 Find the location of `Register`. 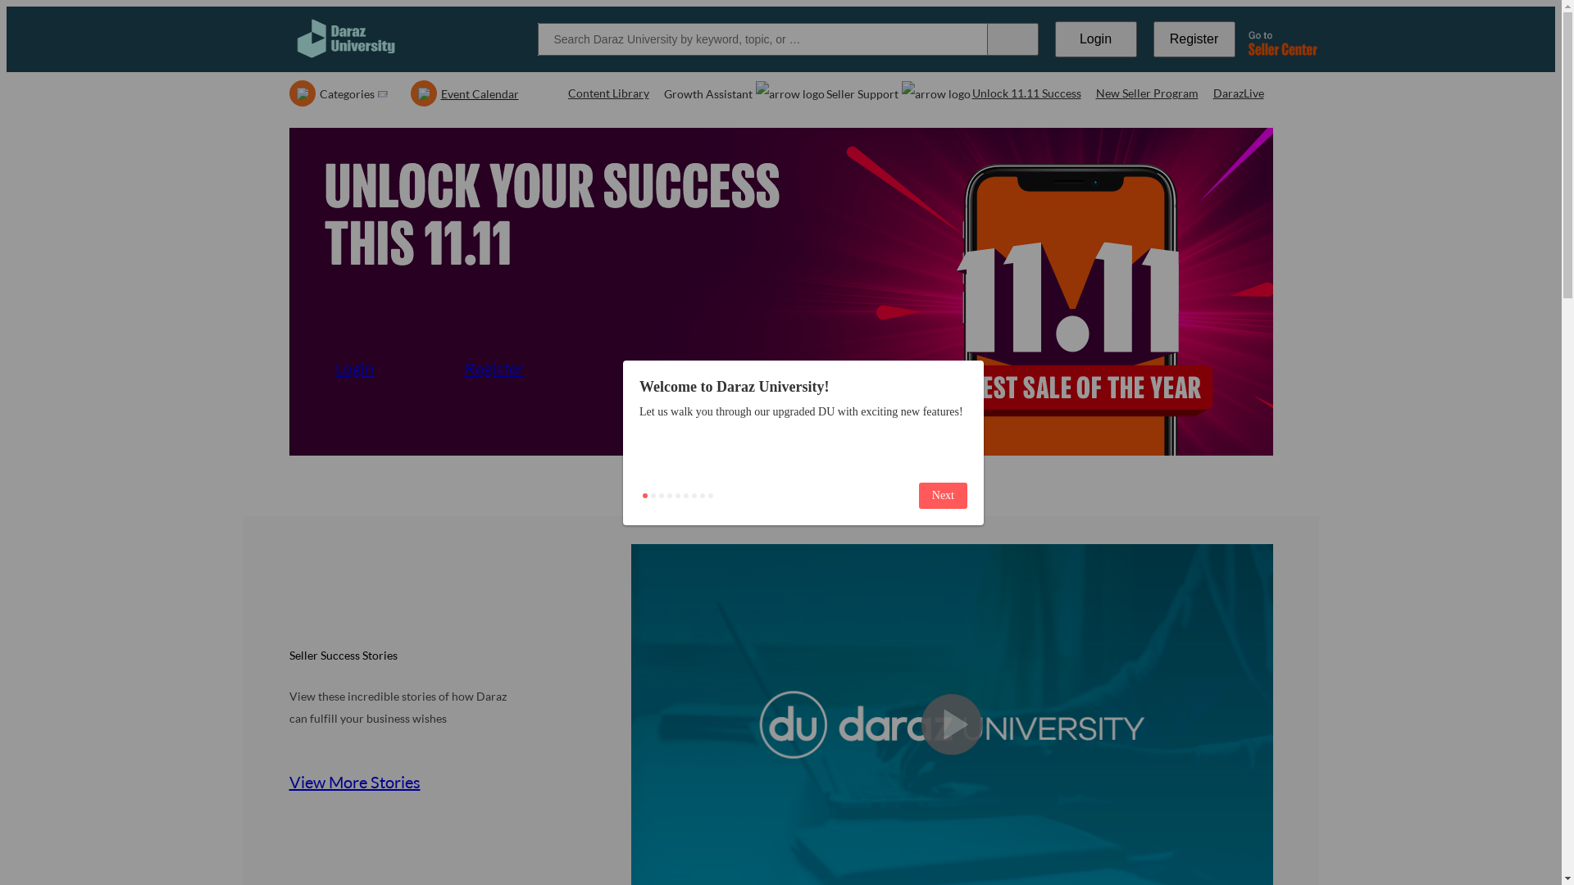

Register is located at coordinates (1194, 39).